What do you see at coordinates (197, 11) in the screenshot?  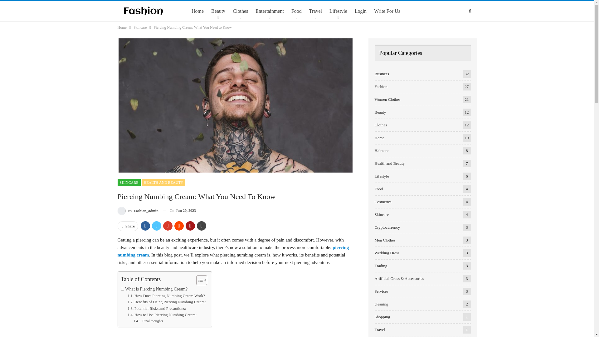 I see `Home` at bounding box center [197, 11].